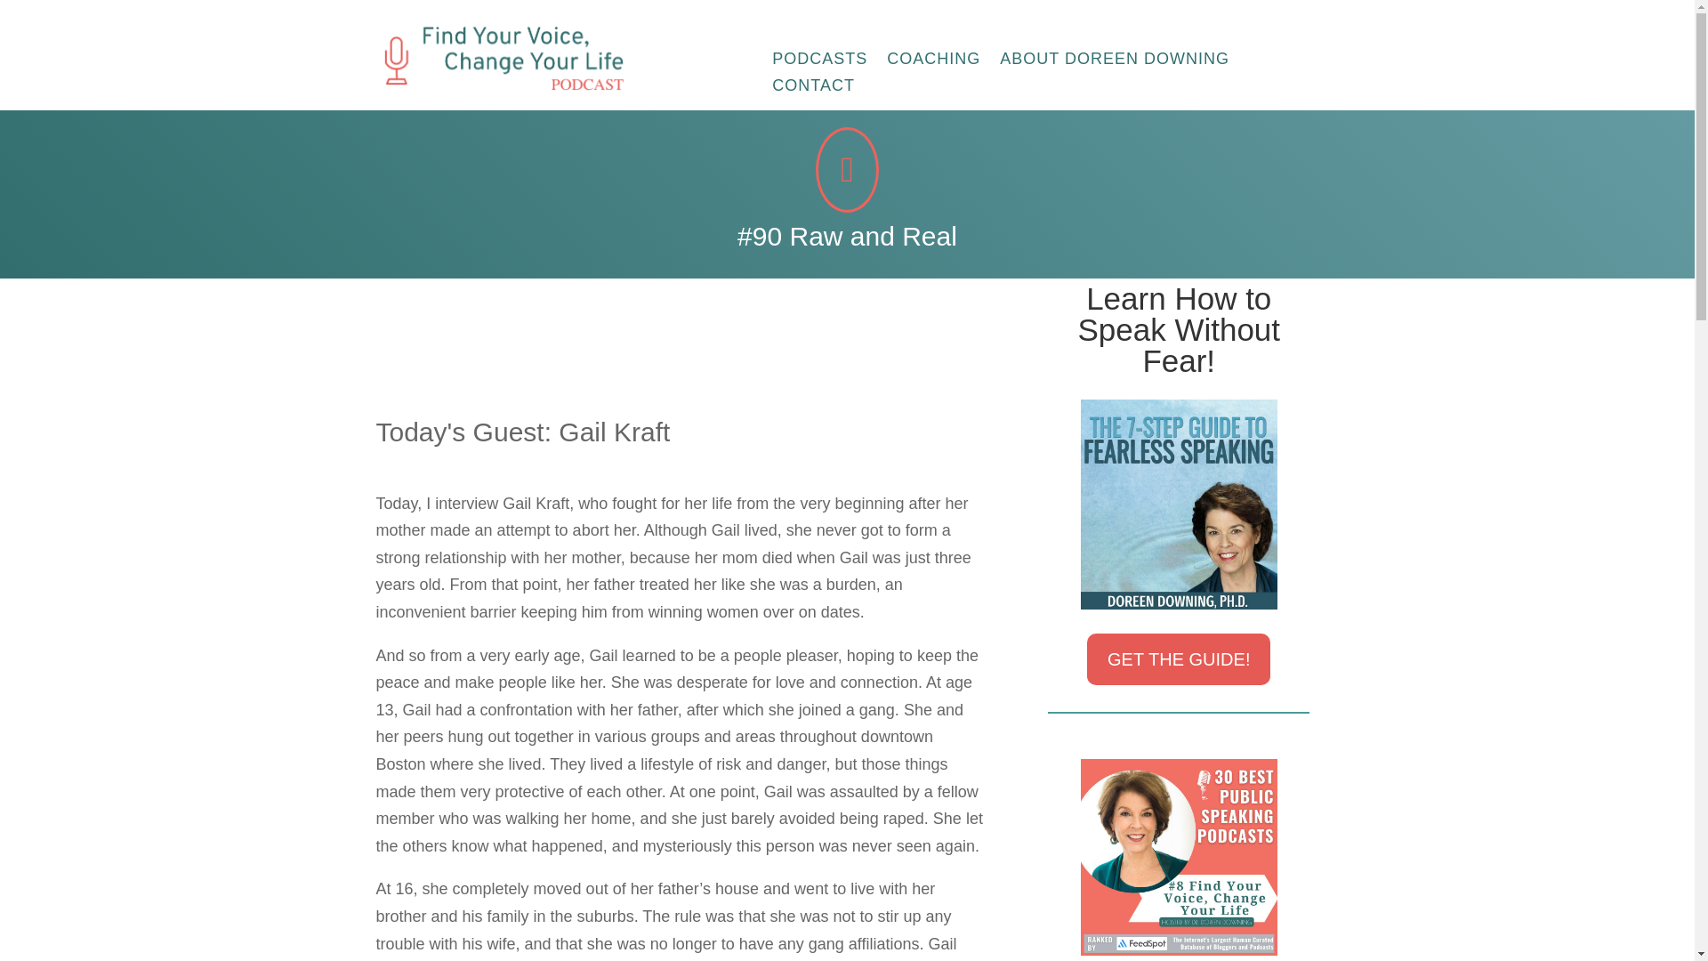  Describe the element at coordinates (1114, 62) in the screenshot. I see `ABOUT DOREEN DOWNING` at that location.